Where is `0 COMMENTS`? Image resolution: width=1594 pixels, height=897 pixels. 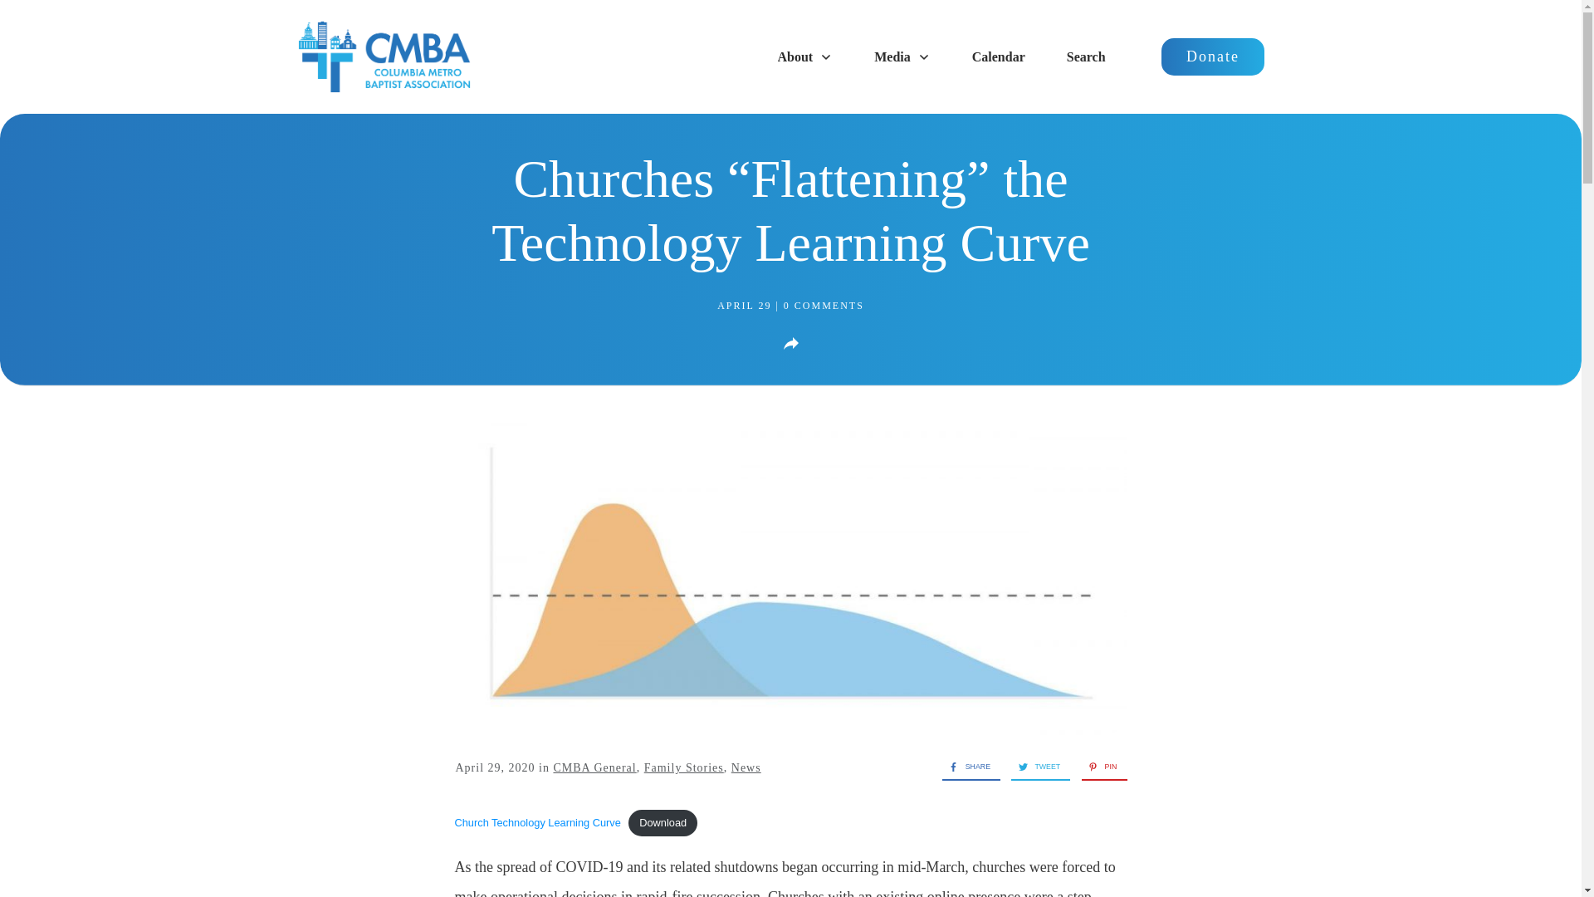 0 COMMENTS is located at coordinates (824, 305).